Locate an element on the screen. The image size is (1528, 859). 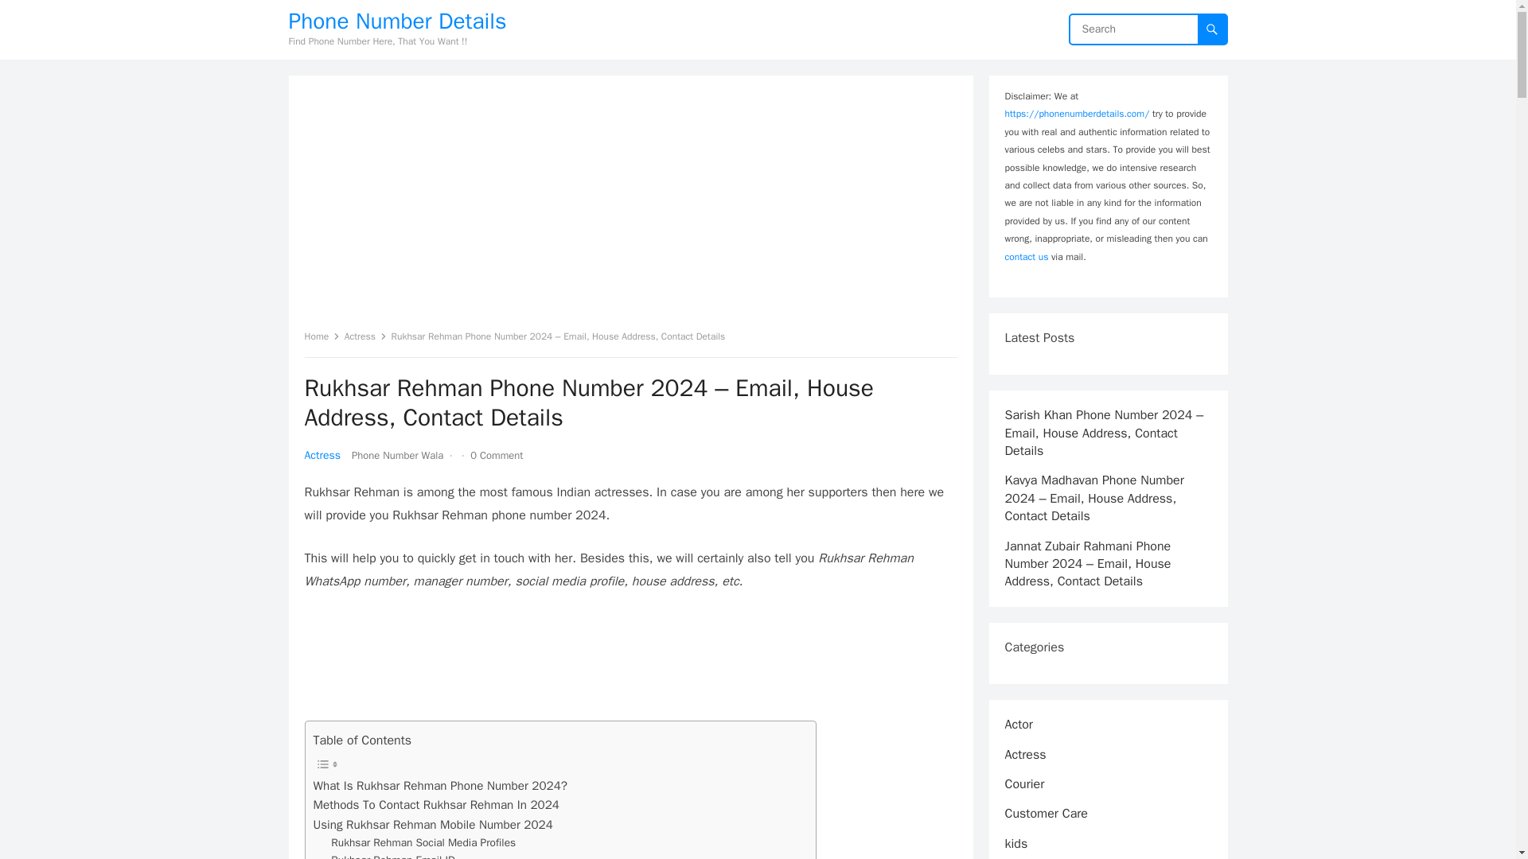
Rukhsar Rehman Email ID is located at coordinates (393, 856).